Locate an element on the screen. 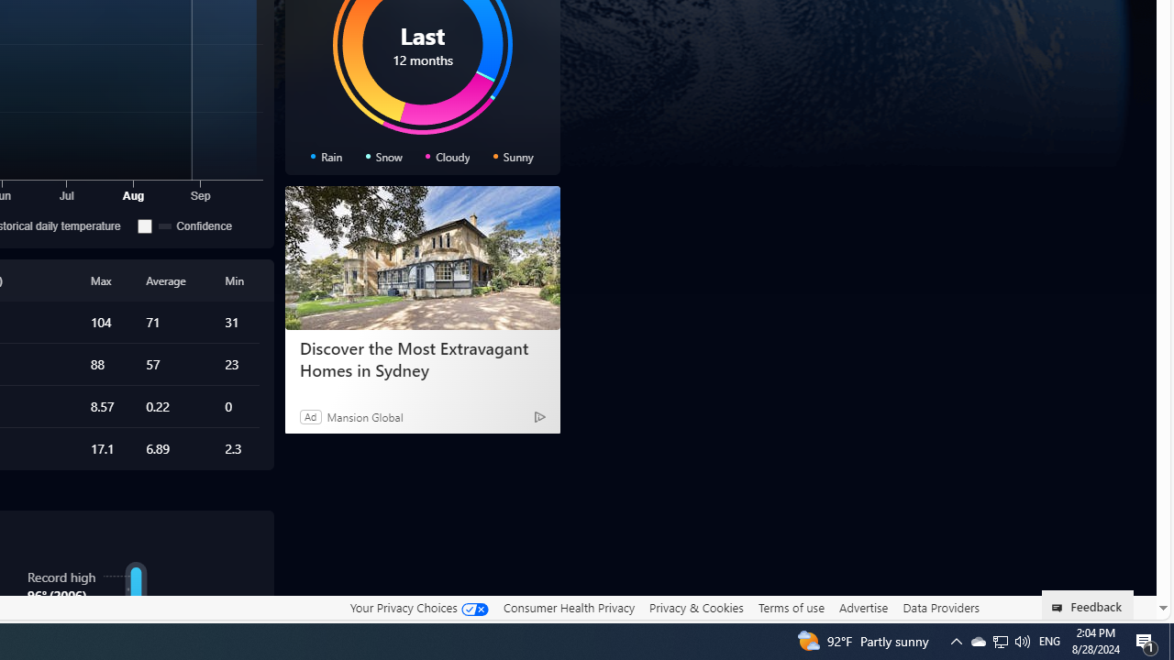 Image resolution: width=1174 pixels, height=660 pixels. Consumer Health Privacy is located at coordinates (569, 607).